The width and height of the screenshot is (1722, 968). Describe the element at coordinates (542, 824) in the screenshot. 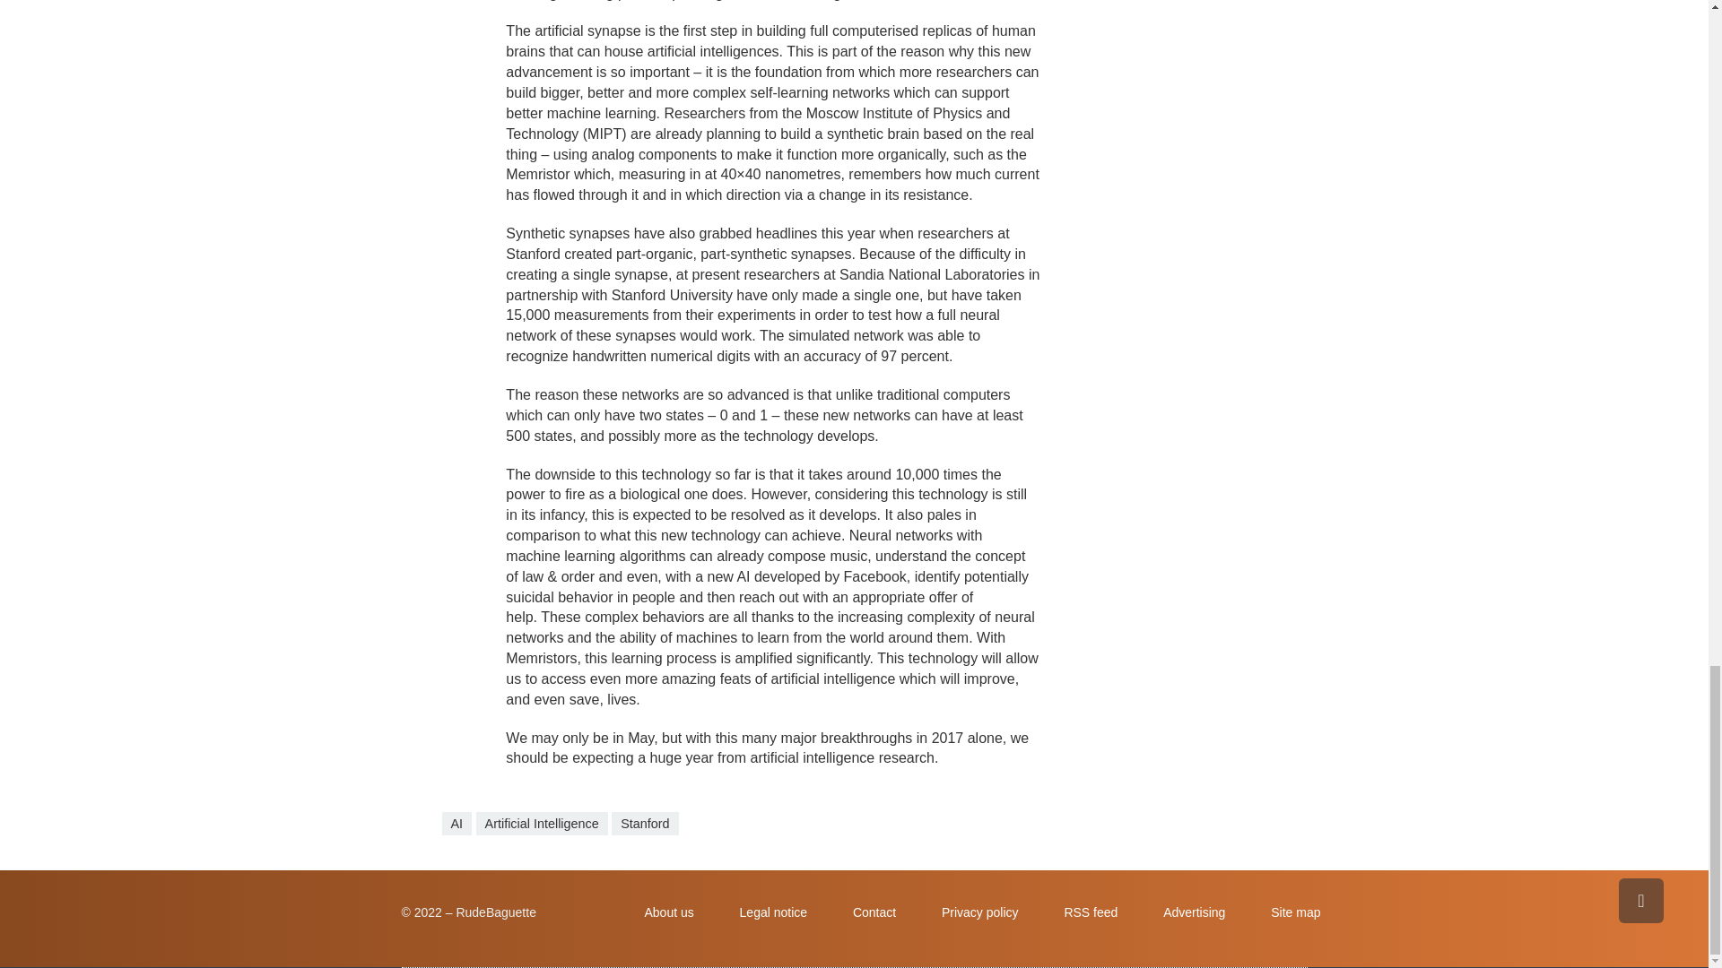

I see `Artificial Intelligence` at that location.